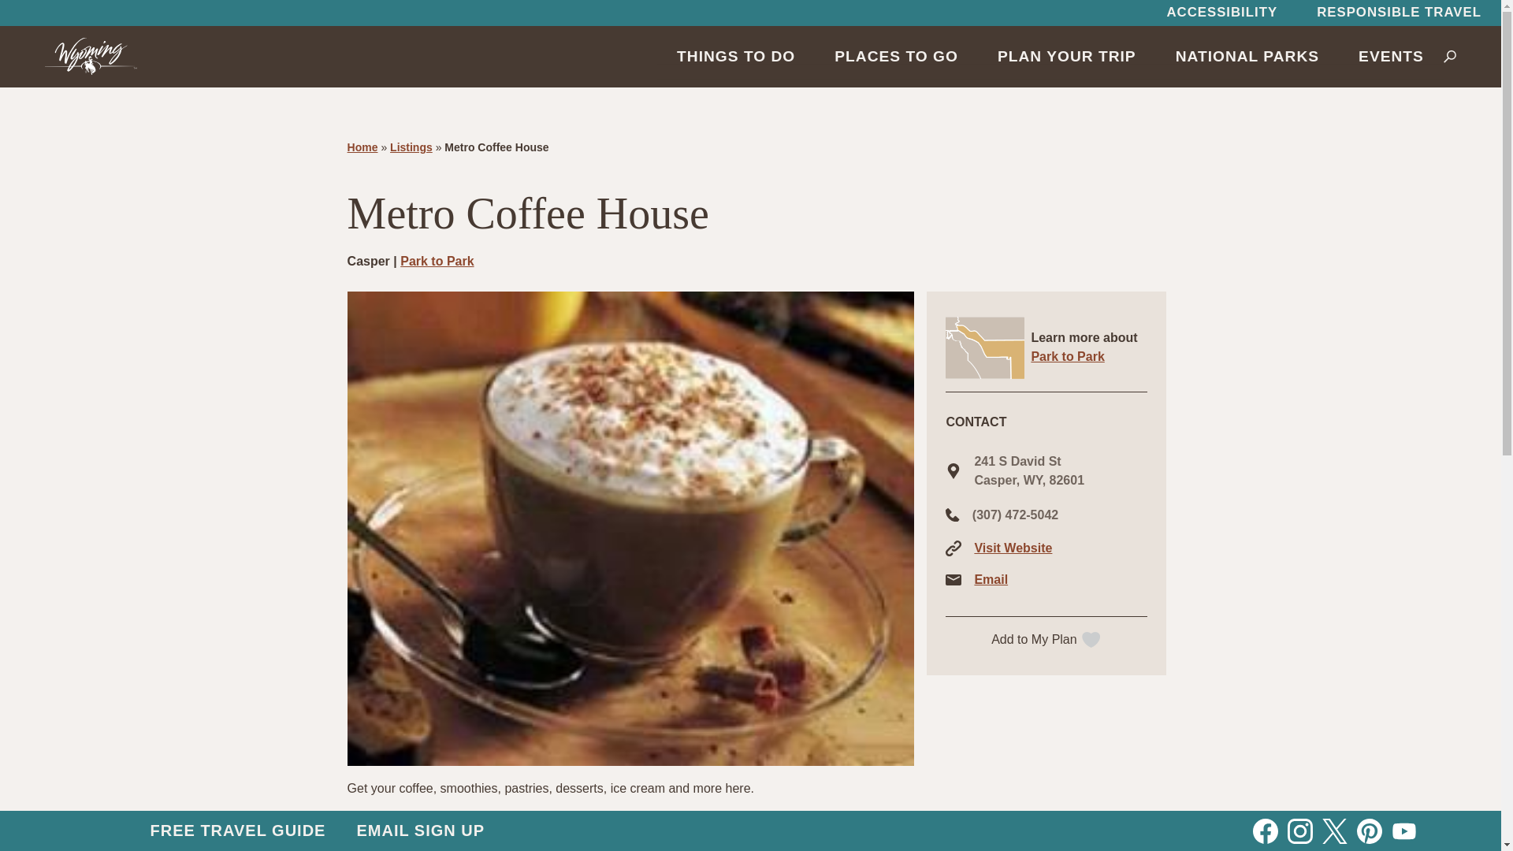 This screenshot has height=851, width=1513. I want to click on PLAN YOUR TRIP, so click(1066, 56).